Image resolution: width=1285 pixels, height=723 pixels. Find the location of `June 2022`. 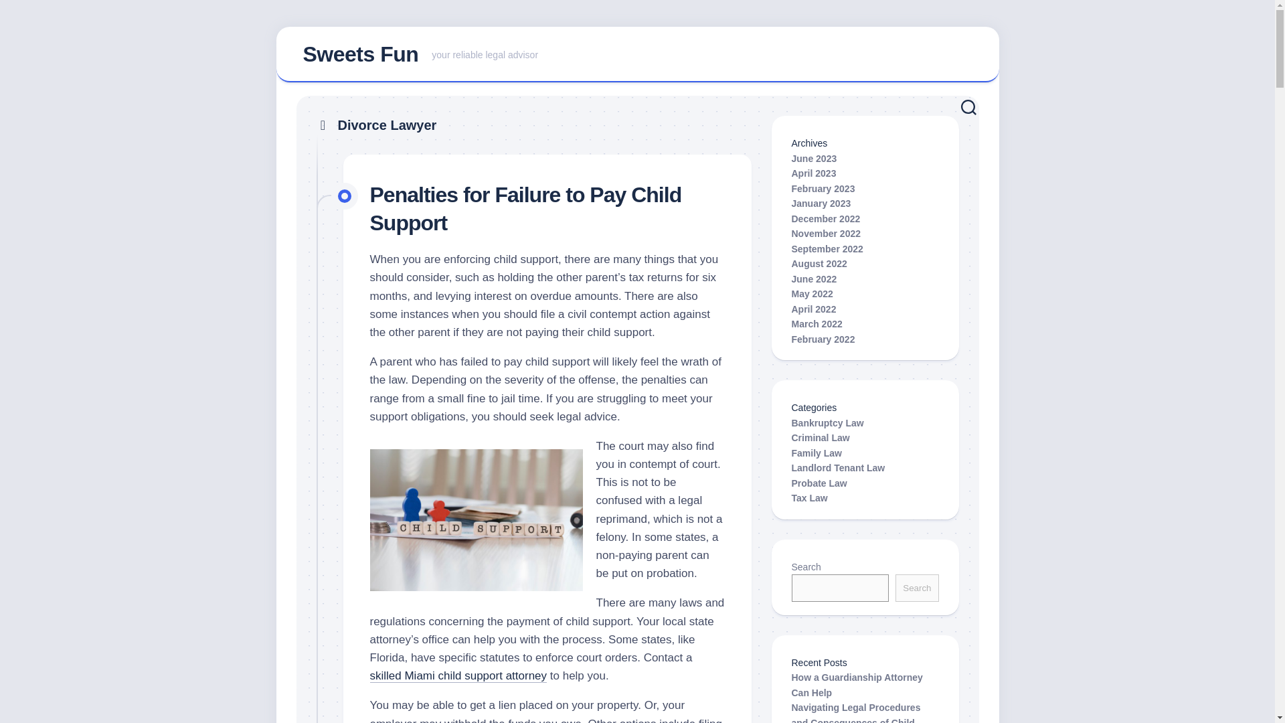

June 2022 is located at coordinates (814, 278).